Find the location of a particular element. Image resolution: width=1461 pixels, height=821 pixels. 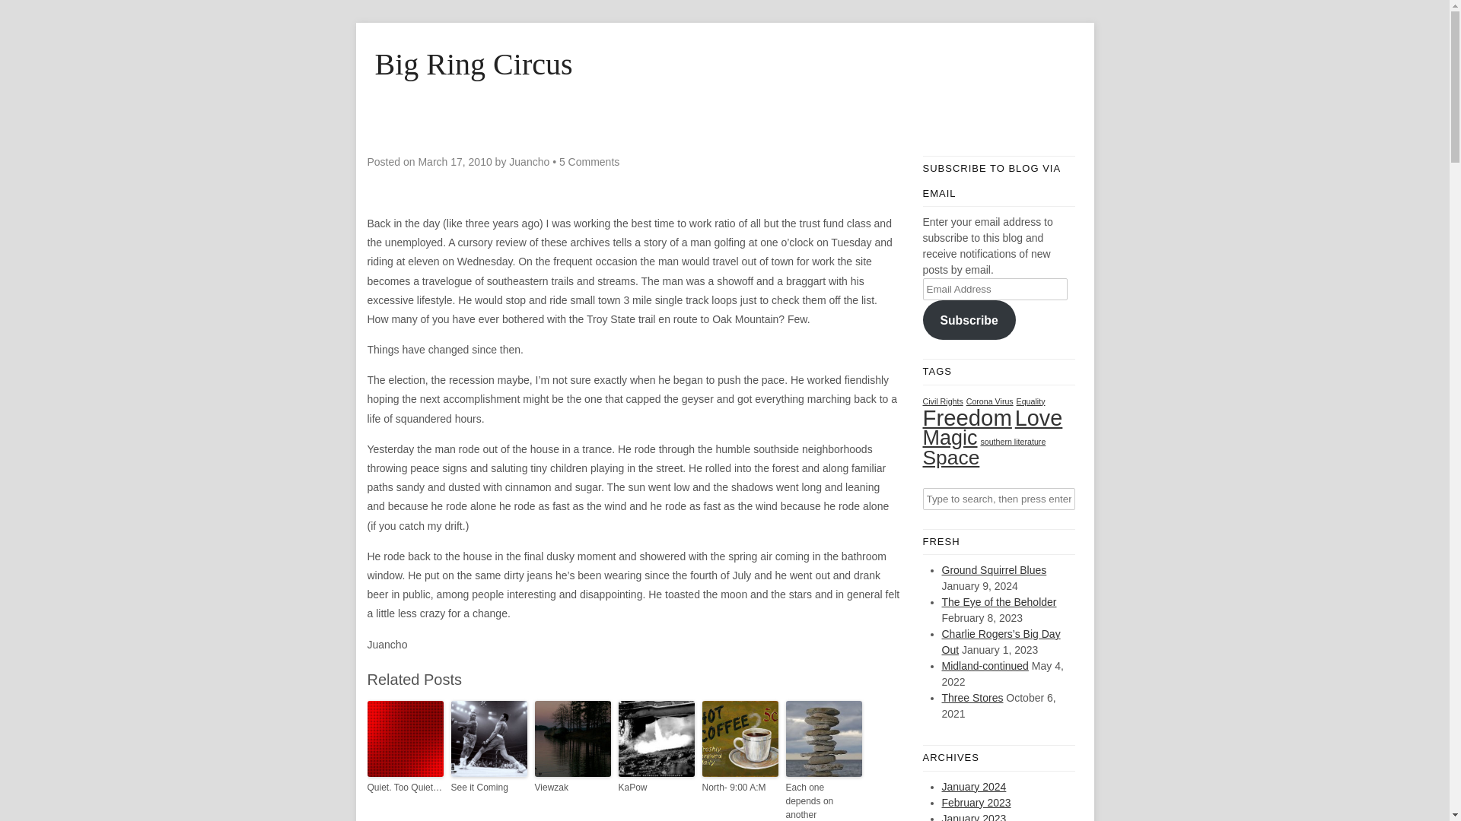

Search is located at coordinates (23, 11).